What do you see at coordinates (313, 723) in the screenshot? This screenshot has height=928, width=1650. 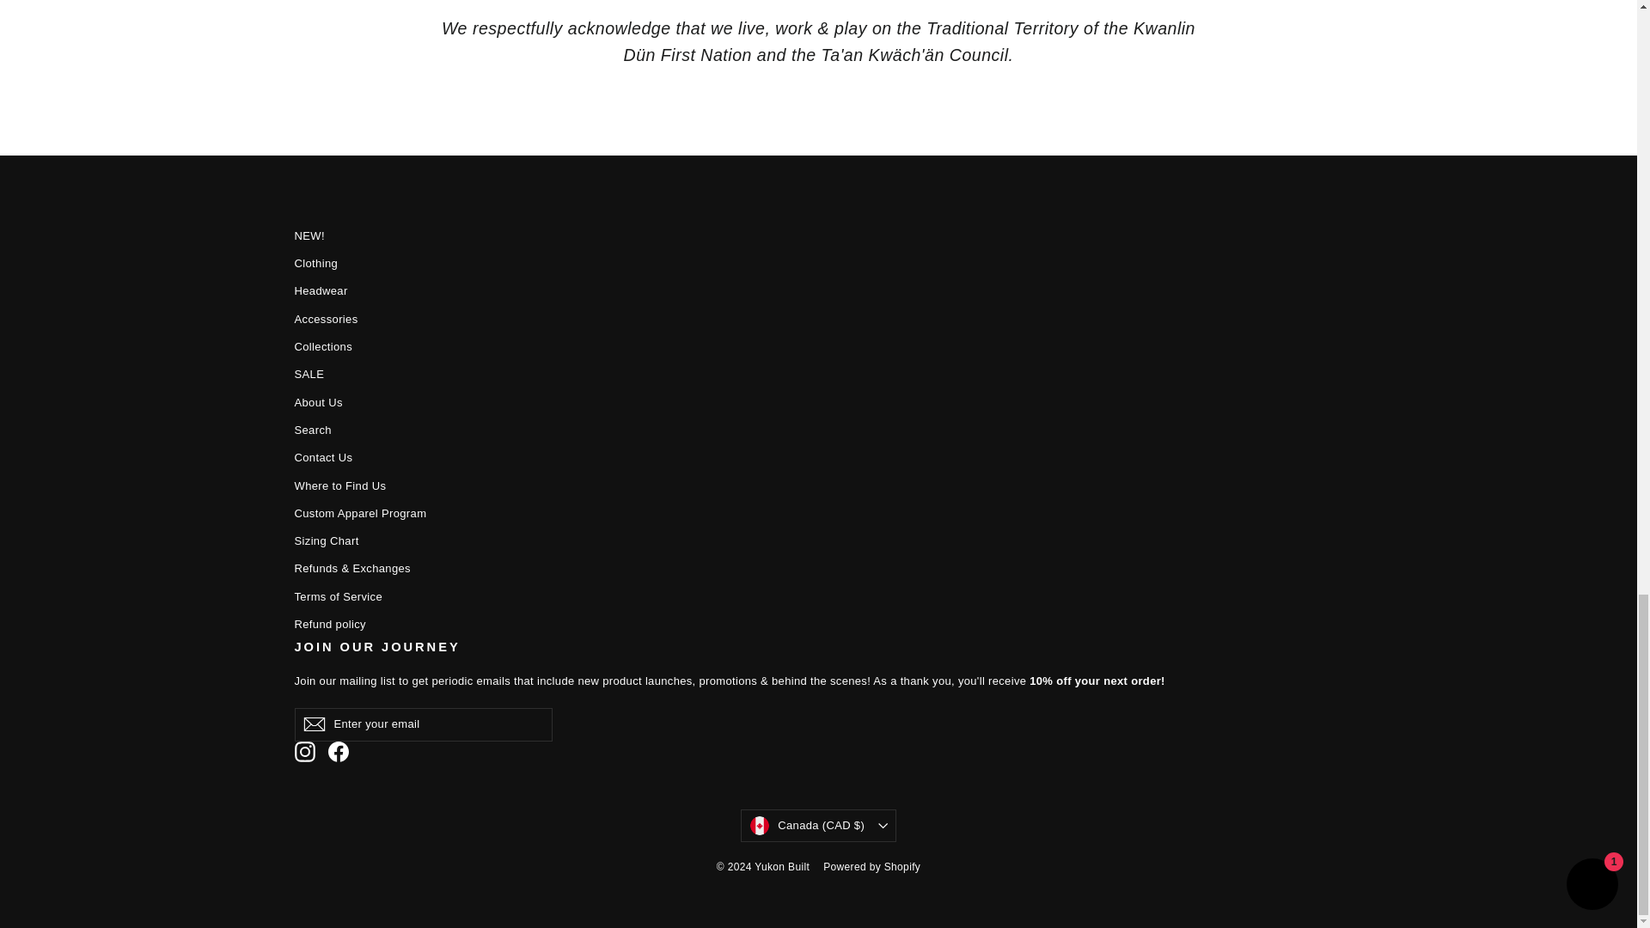 I see `icon-email` at bounding box center [313, 723].